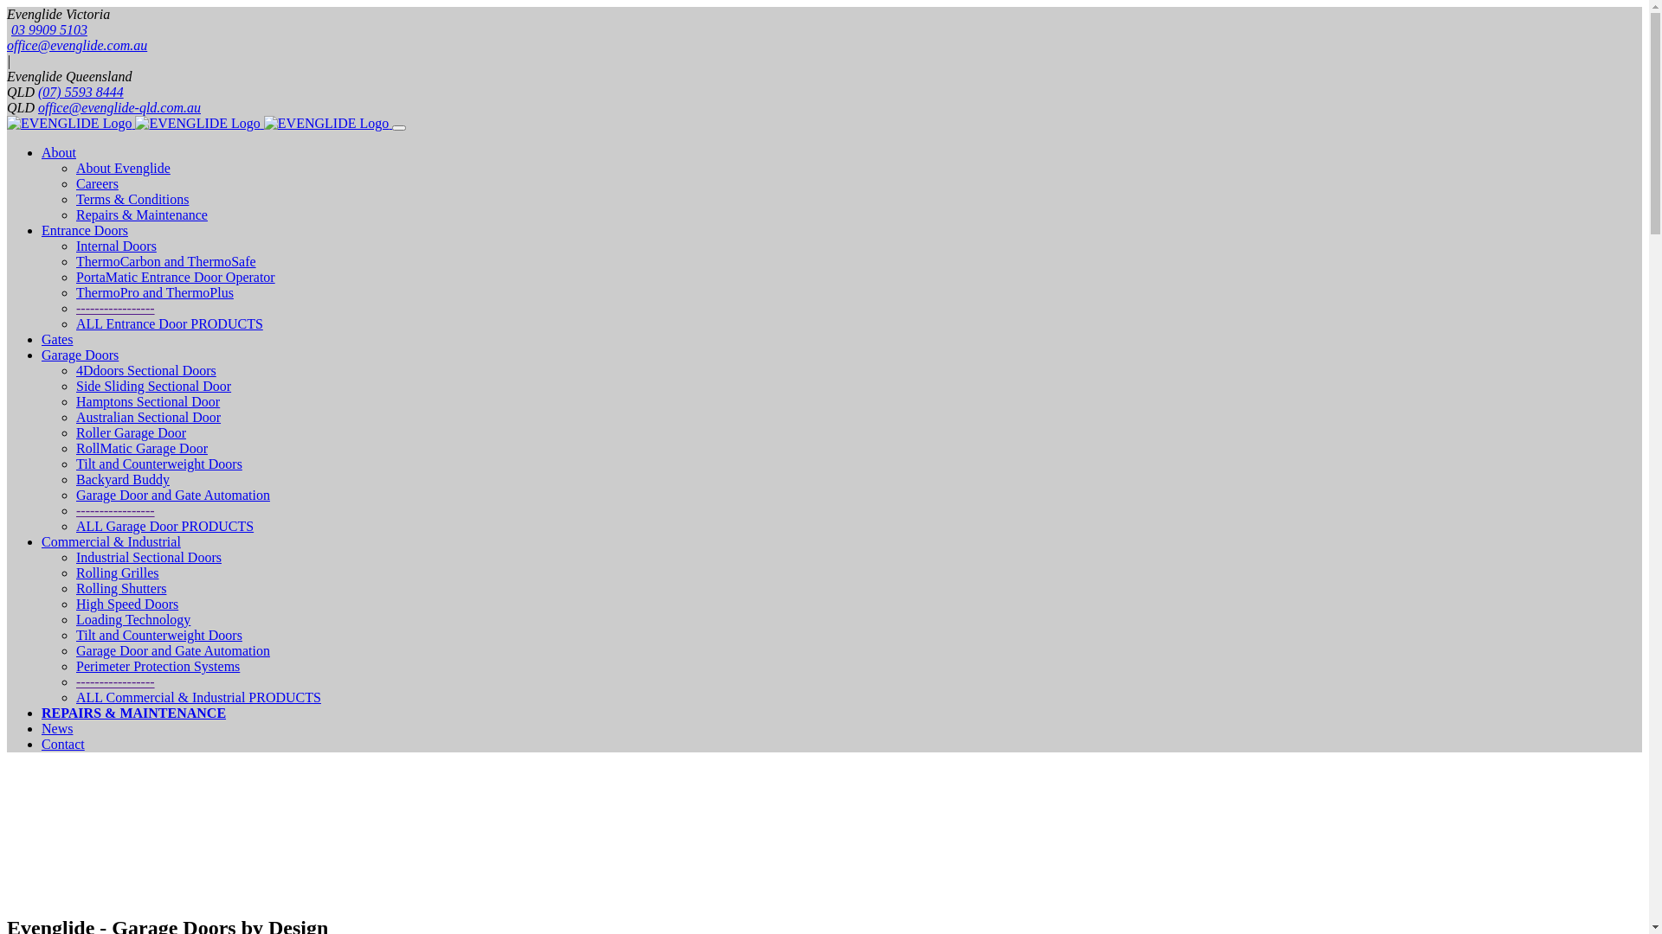 This screenshot has height=934, width=1662. Describe the element at coordinates (116, 510) in the screenshot. I see `-----------------` at that location.